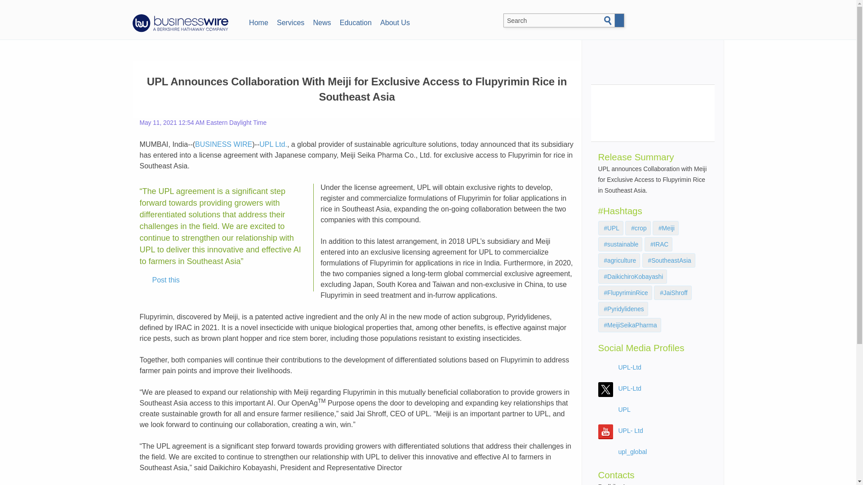 The image size is (863, 485). What do you see at coordinates (258, 22) in the screenshot?
I see `Home` at bounding box center [258, 22].